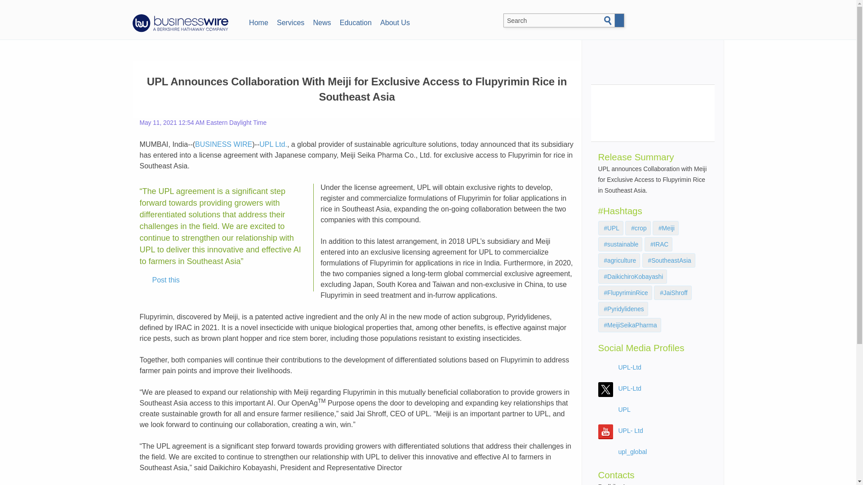 The image size is (863, 485). What do you see at coordinates (258, 22) in the screenshot?
I see `Home` at bounding box center [258, 22].